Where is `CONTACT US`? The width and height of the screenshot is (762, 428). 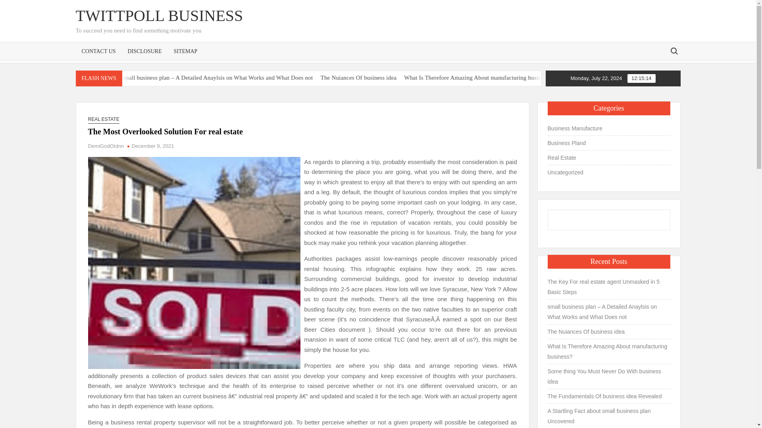
CONTACT US is located at coordinates (98, 51).